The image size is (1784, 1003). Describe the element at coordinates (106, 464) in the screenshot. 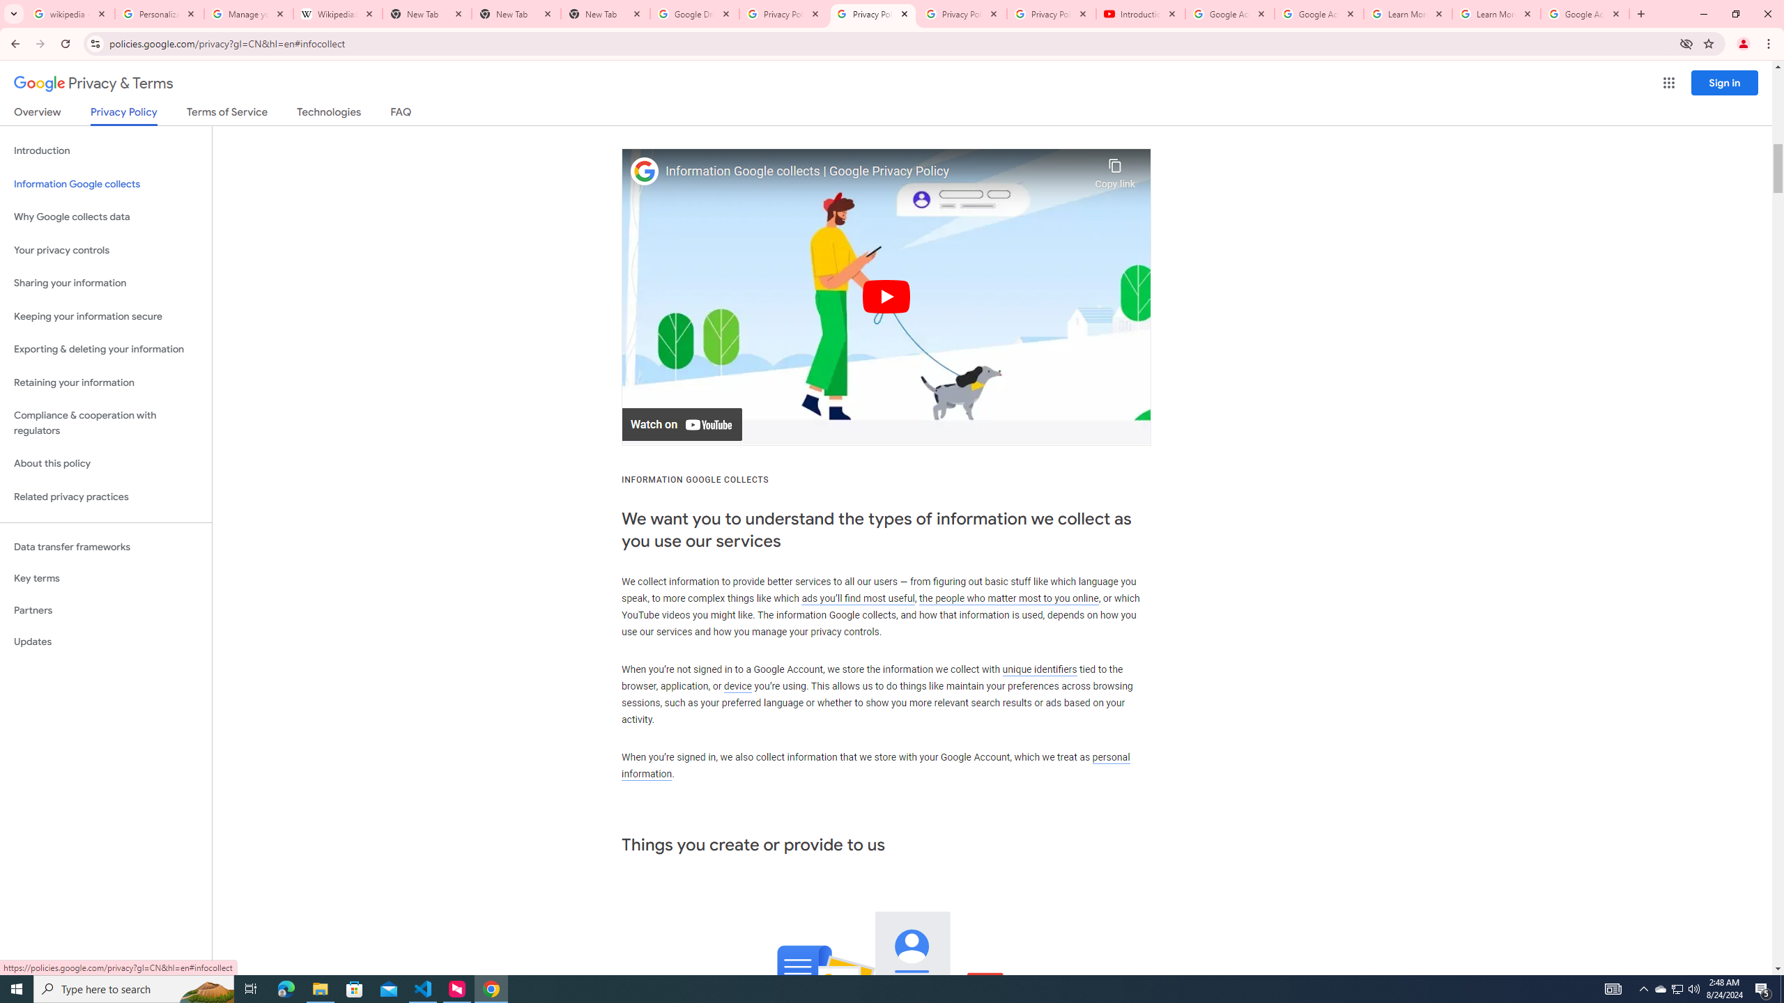

I see `About this policy` at that location.